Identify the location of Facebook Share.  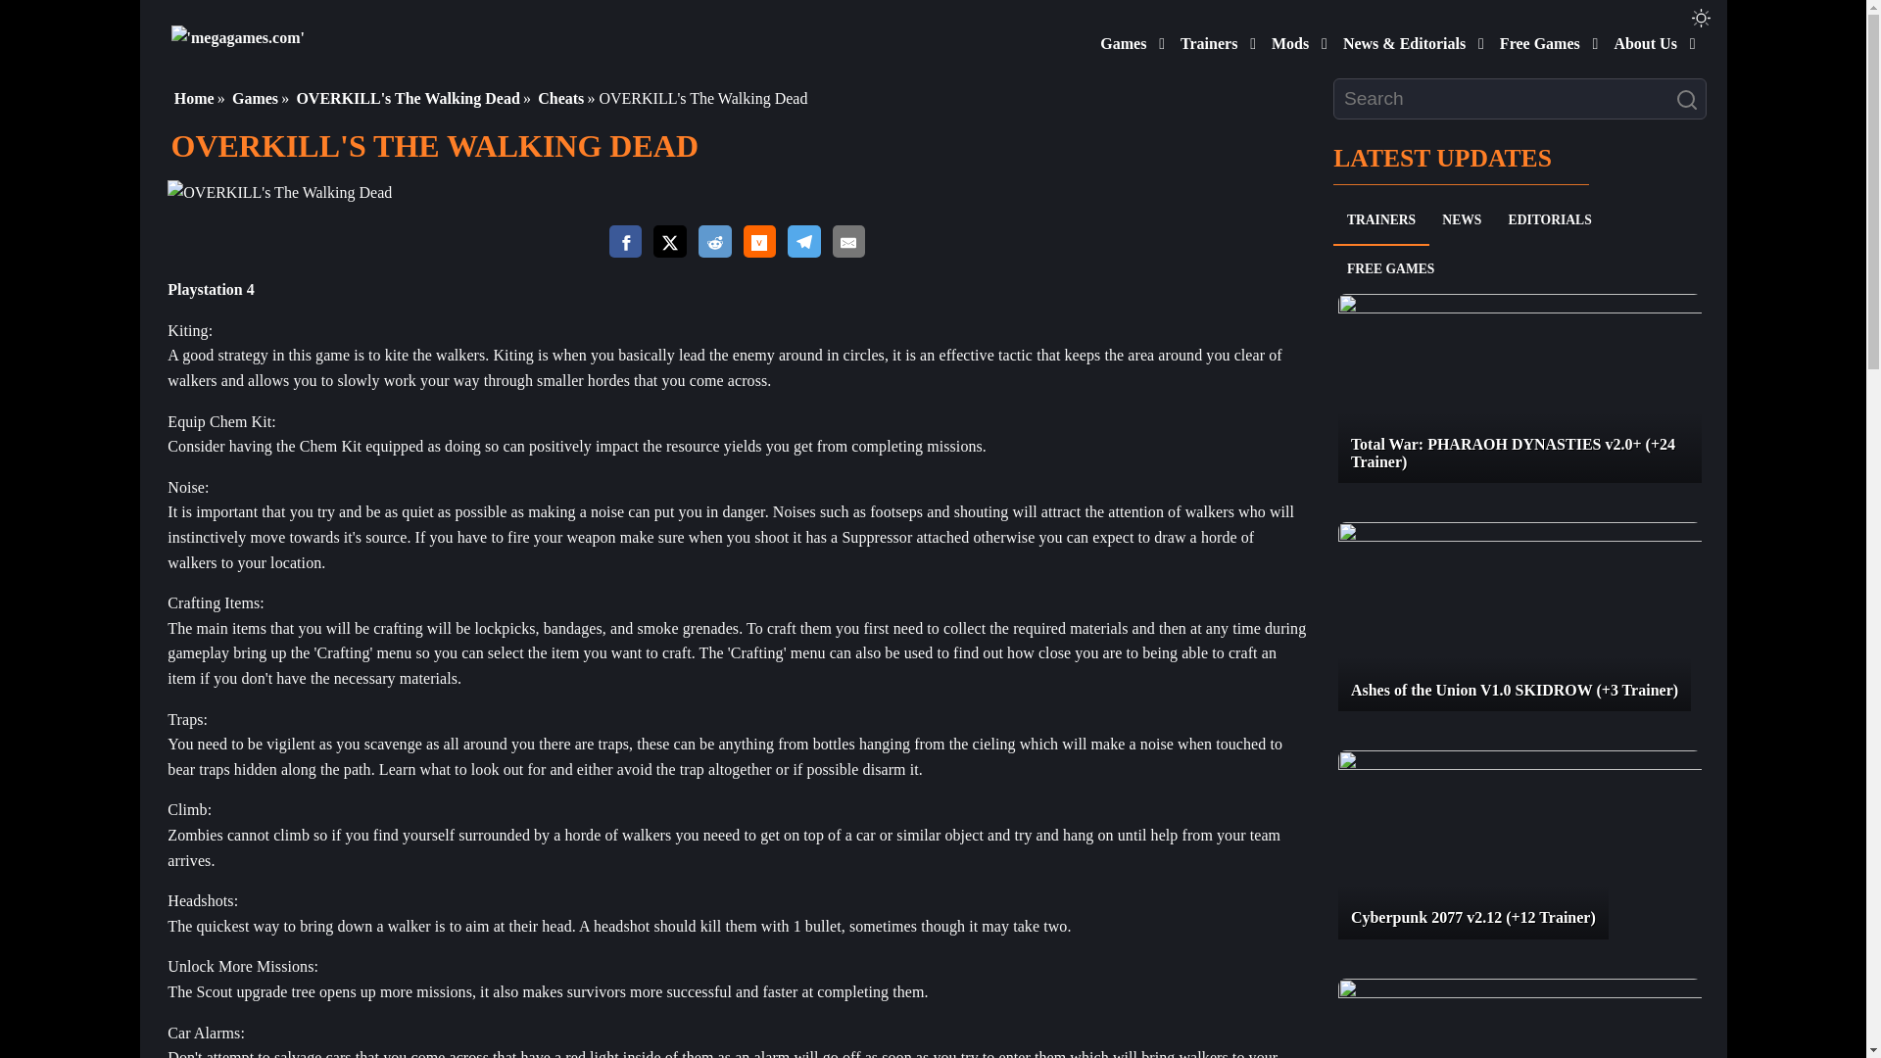
(626, 242).